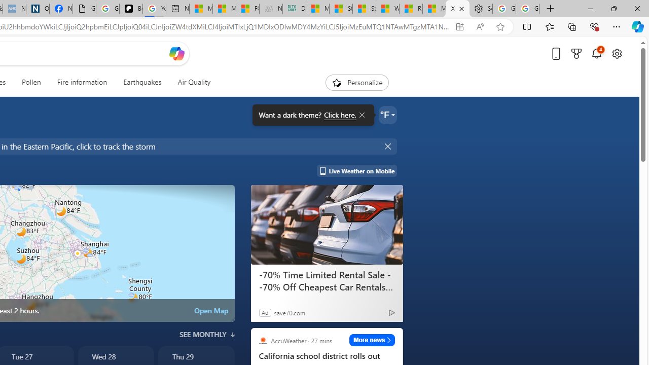  Describe the element at coordinates (387, 115) in the screenshot. I see `Weather settings Want a dark theme?Click here.` at that location.